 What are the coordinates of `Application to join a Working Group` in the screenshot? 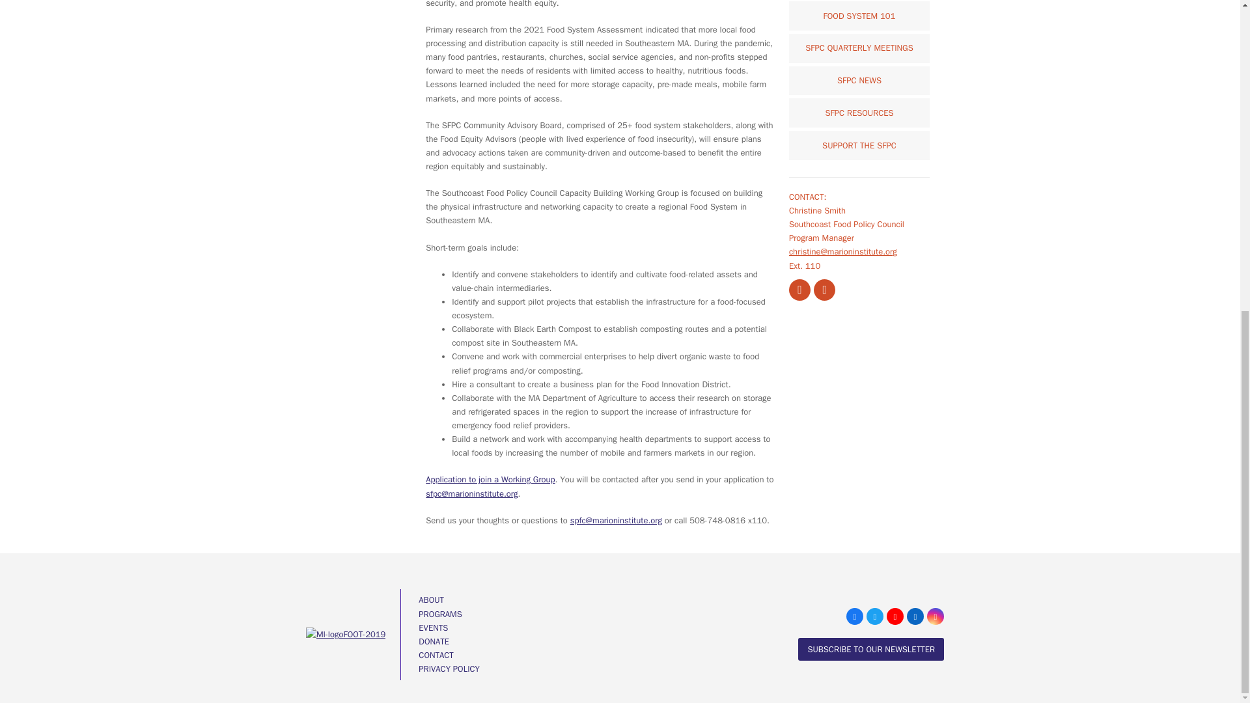 It's located at (490, 479).